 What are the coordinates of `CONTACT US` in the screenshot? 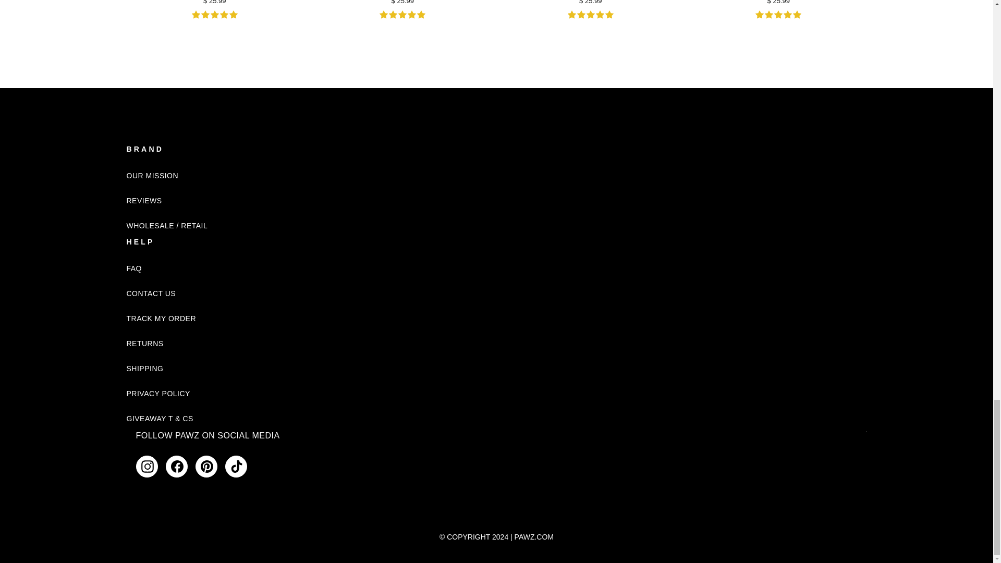 It's located at (151, 293).